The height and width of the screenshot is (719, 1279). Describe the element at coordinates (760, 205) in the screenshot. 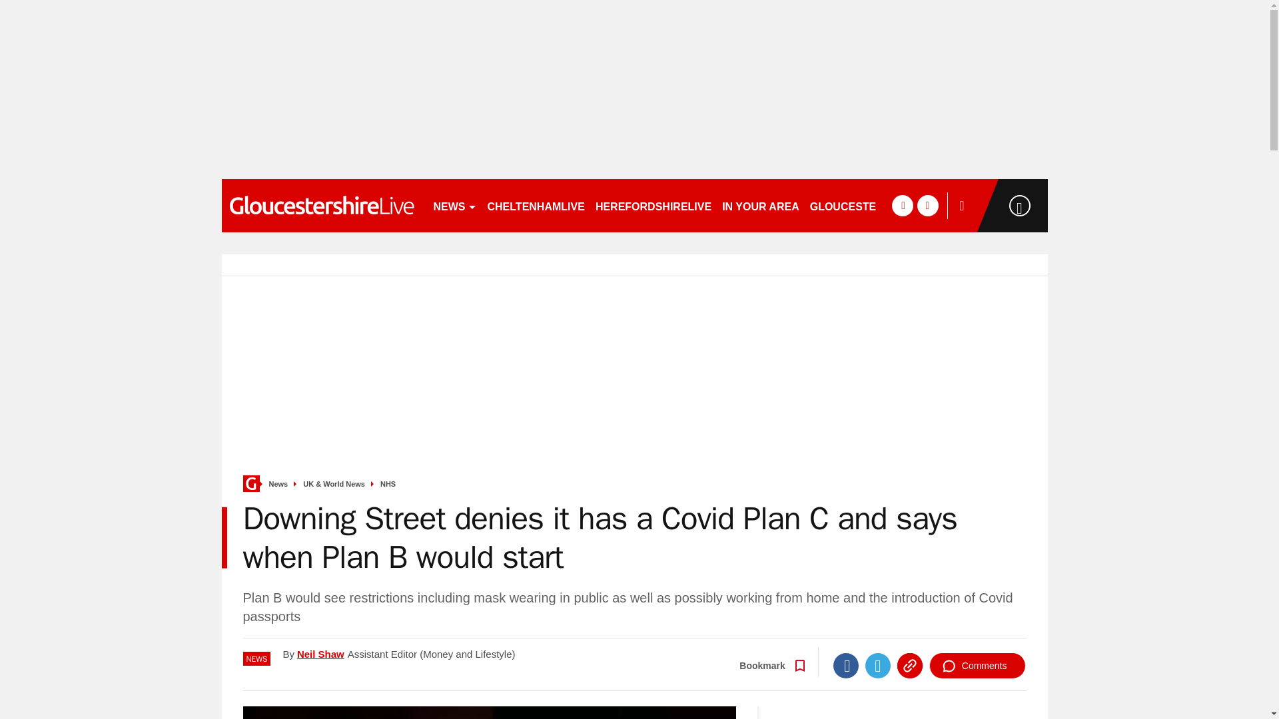

I see `IN YOUR AREA` at that location.